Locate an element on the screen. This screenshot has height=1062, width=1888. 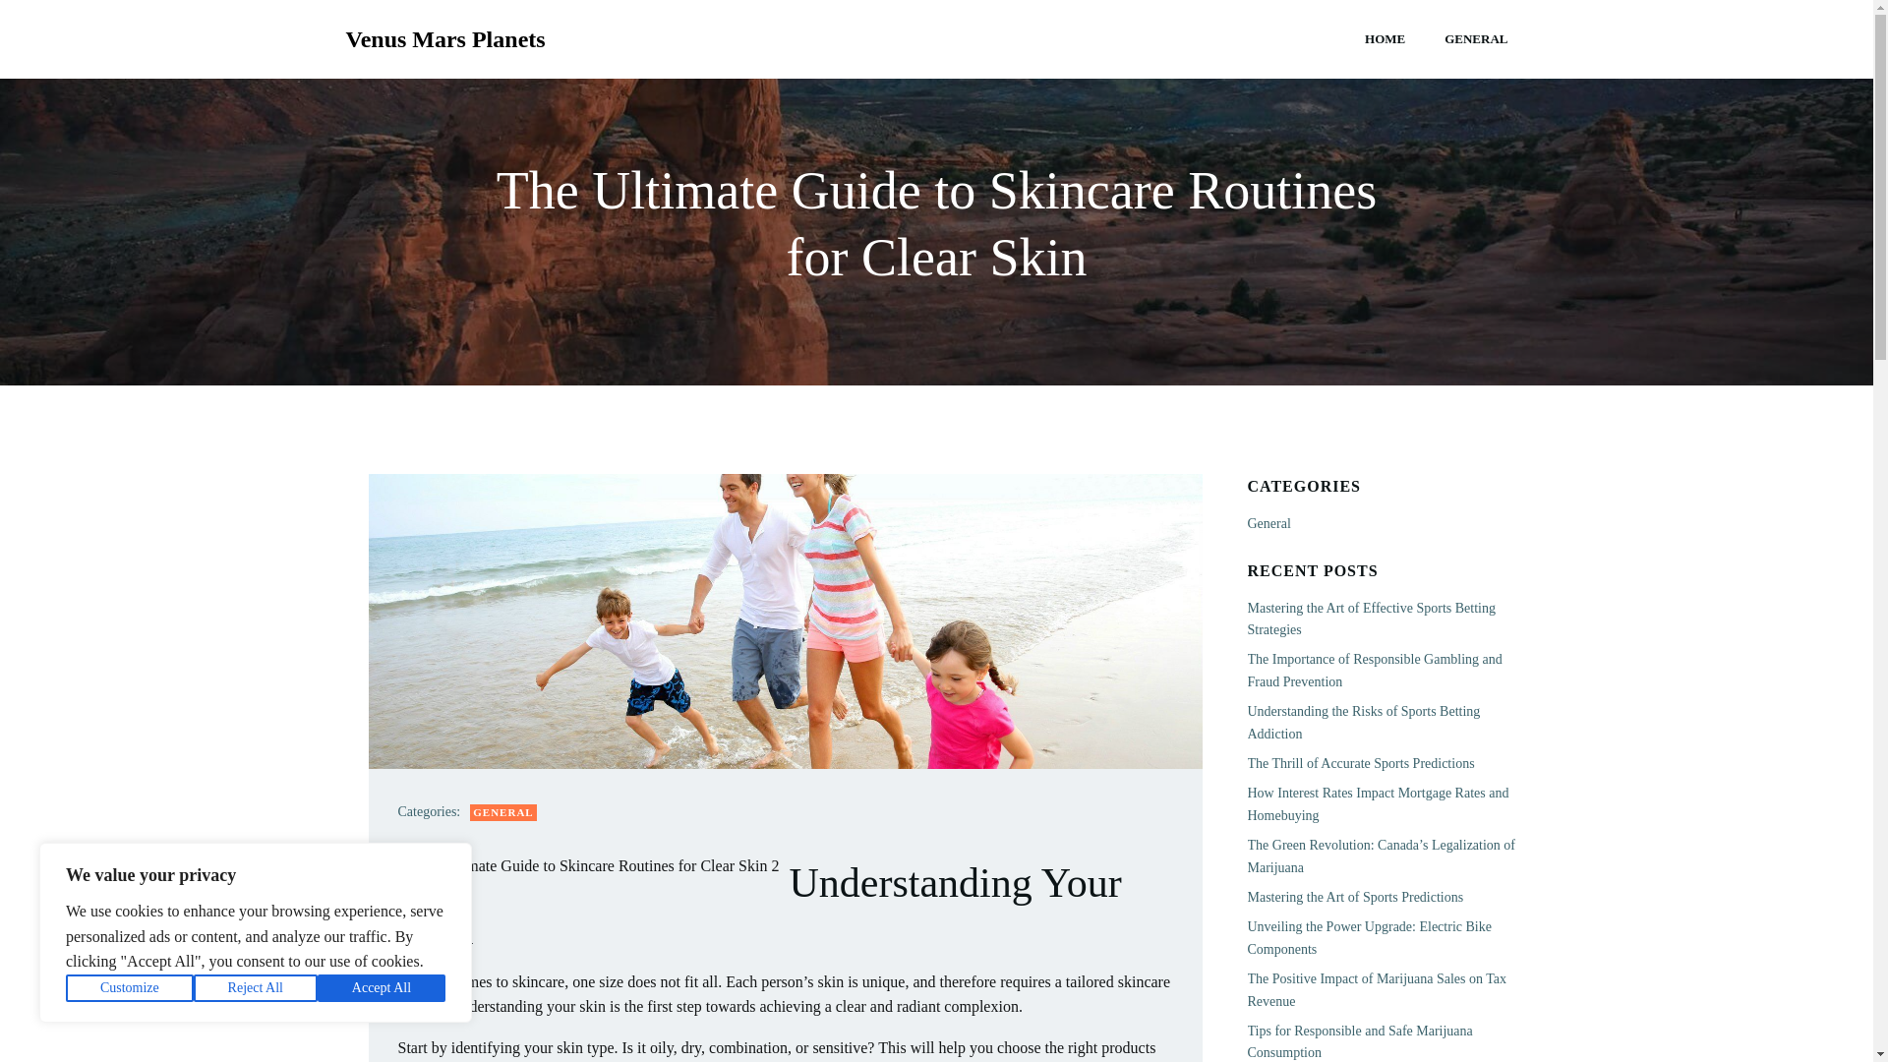
Unveiling the Power Upgrade: Electric Bike Components is located at coordinates (1369, 938).